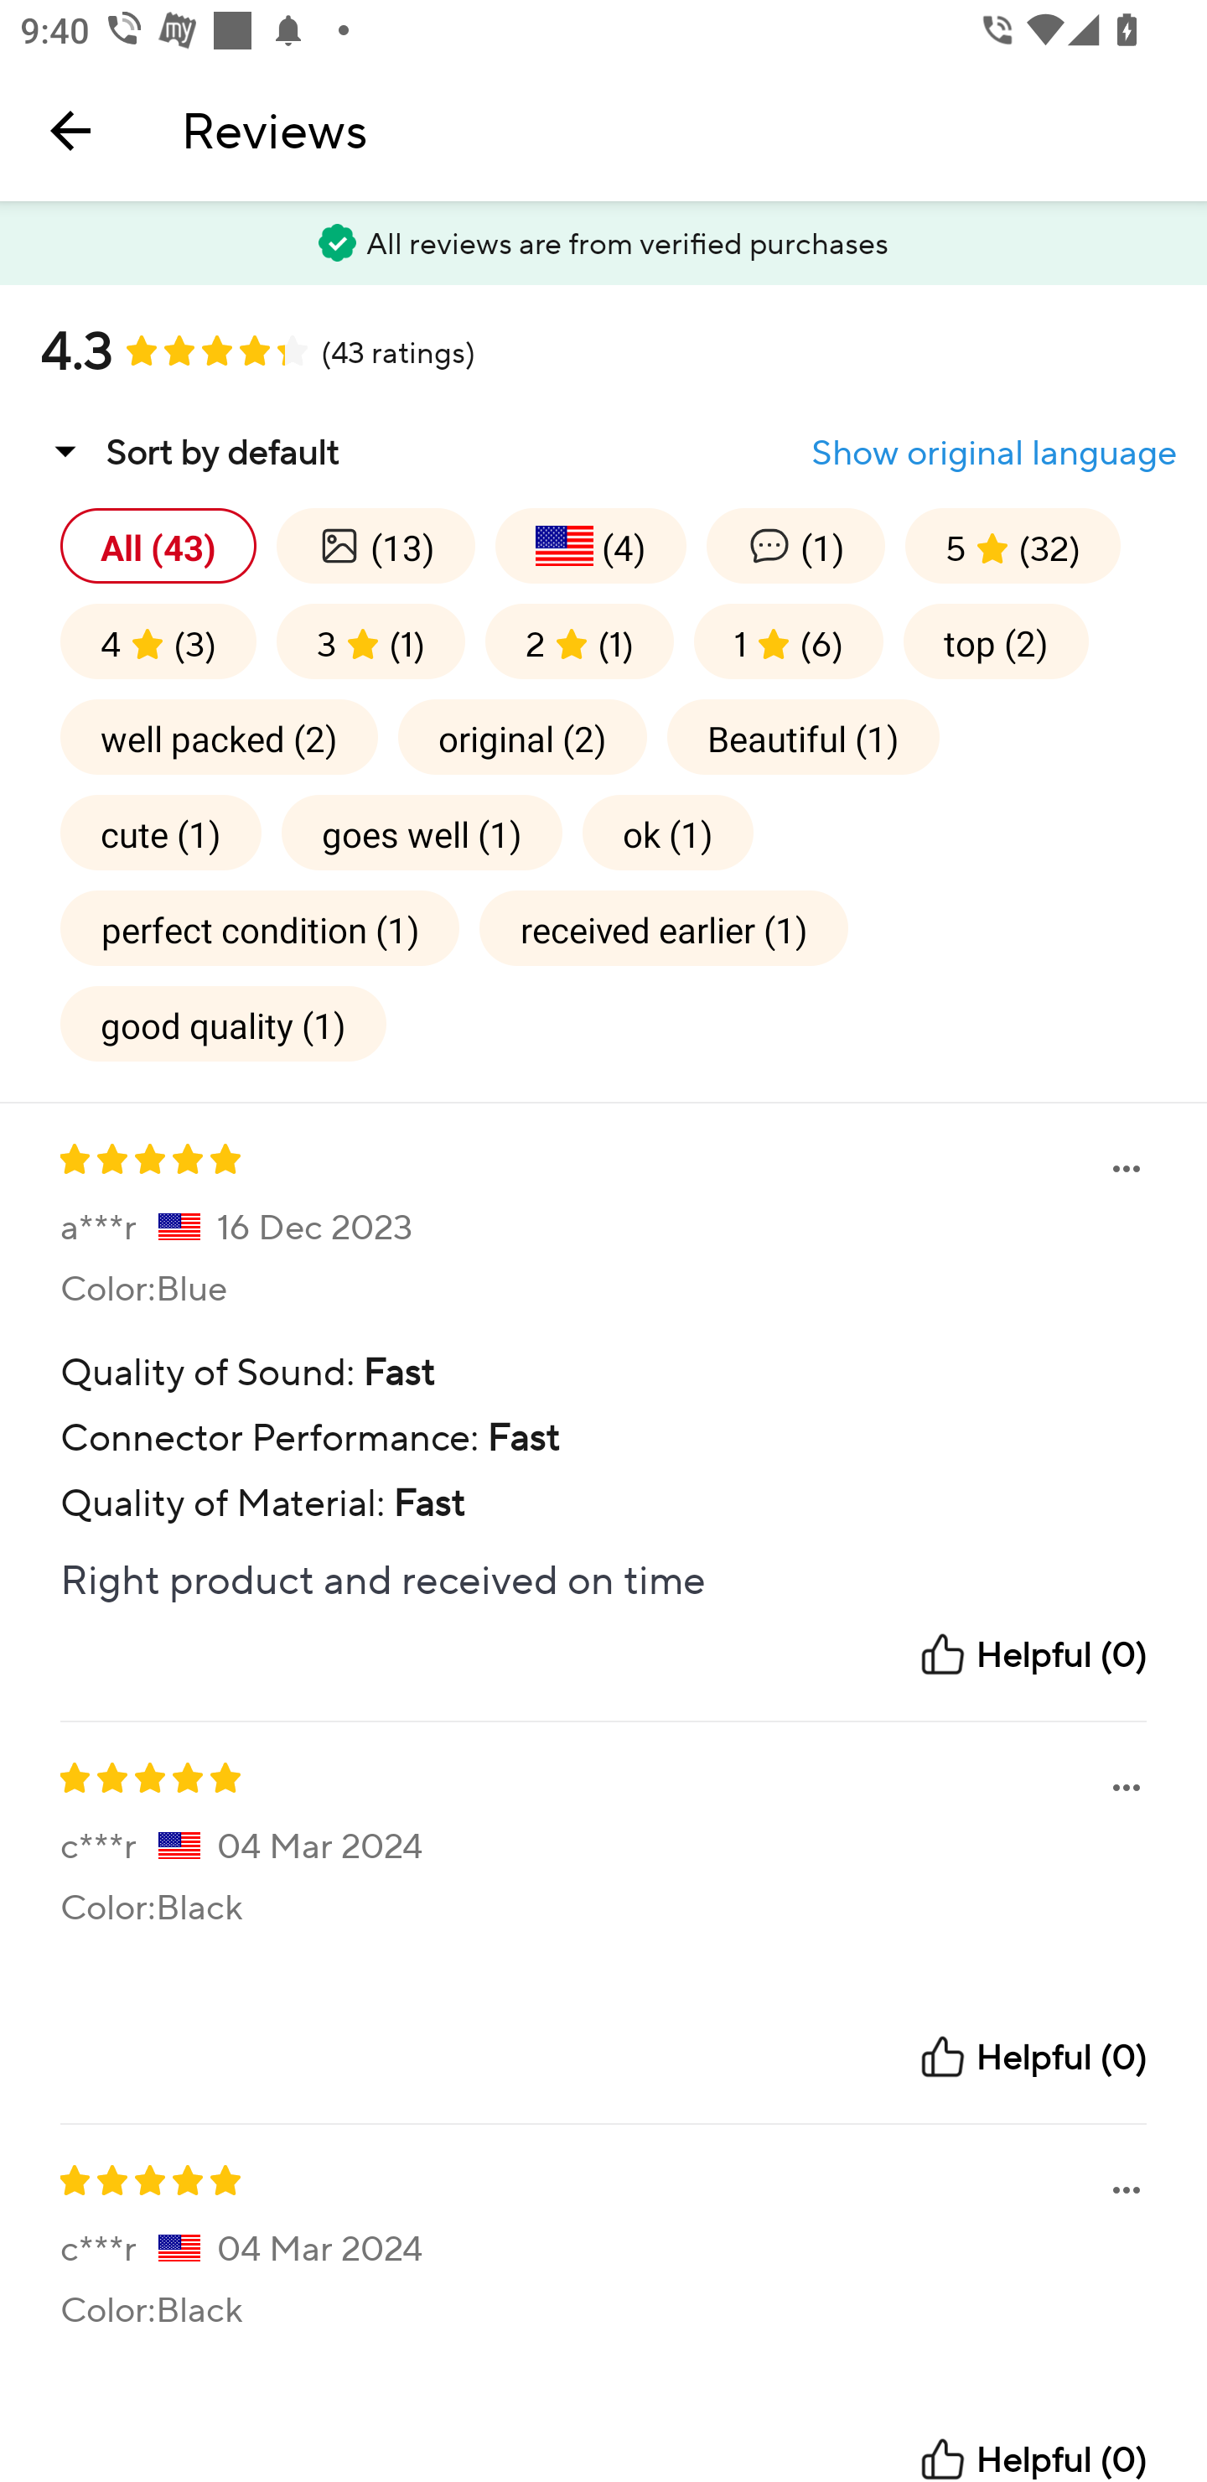  Describe the element at coordinates (422, 832) in the screenshot. I see `goes well (1)` at that location.